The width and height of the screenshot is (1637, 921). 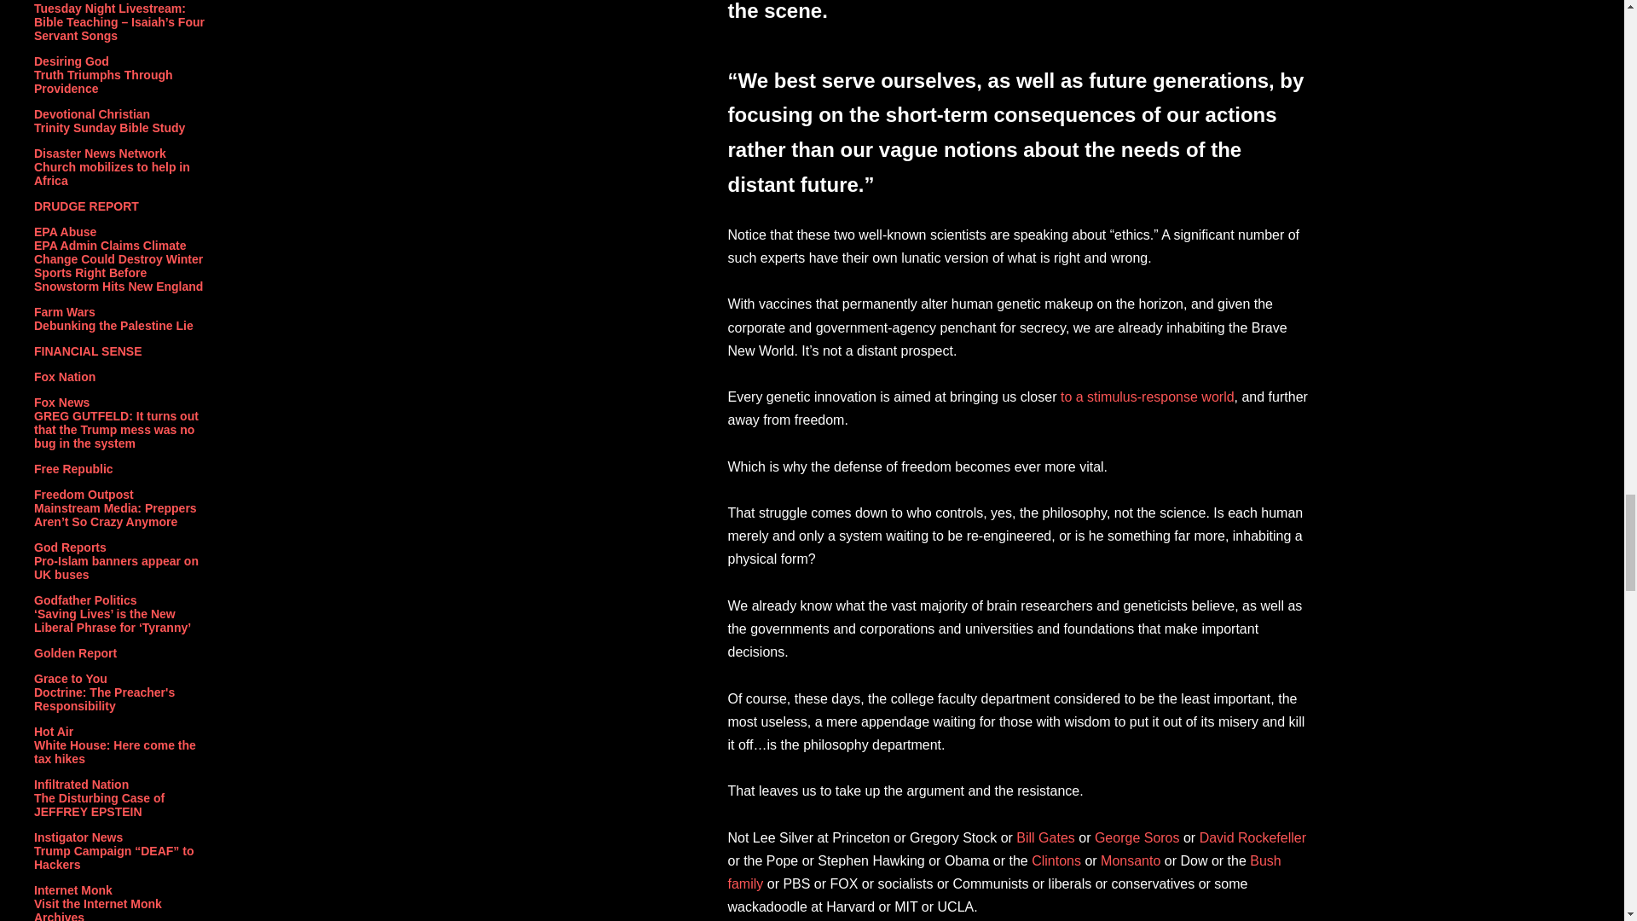 What do you see at coordinates (1131, 861) in the screenshot?
I see `Monsanto` at bounding box center [1131, 861].